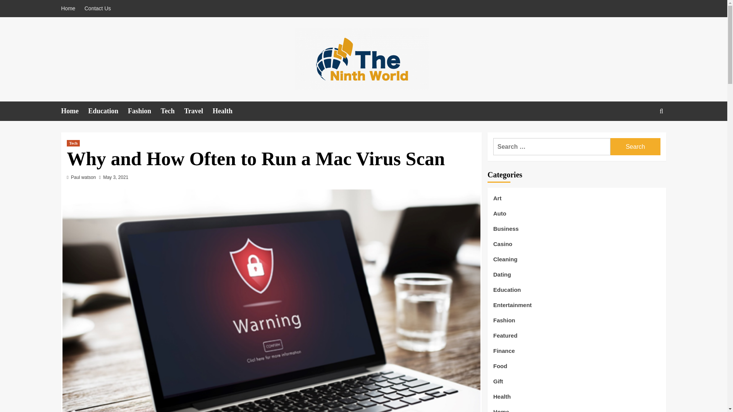  Describe the element at coordinates (108, 111) in the screenshot. I see `Education` at that location.